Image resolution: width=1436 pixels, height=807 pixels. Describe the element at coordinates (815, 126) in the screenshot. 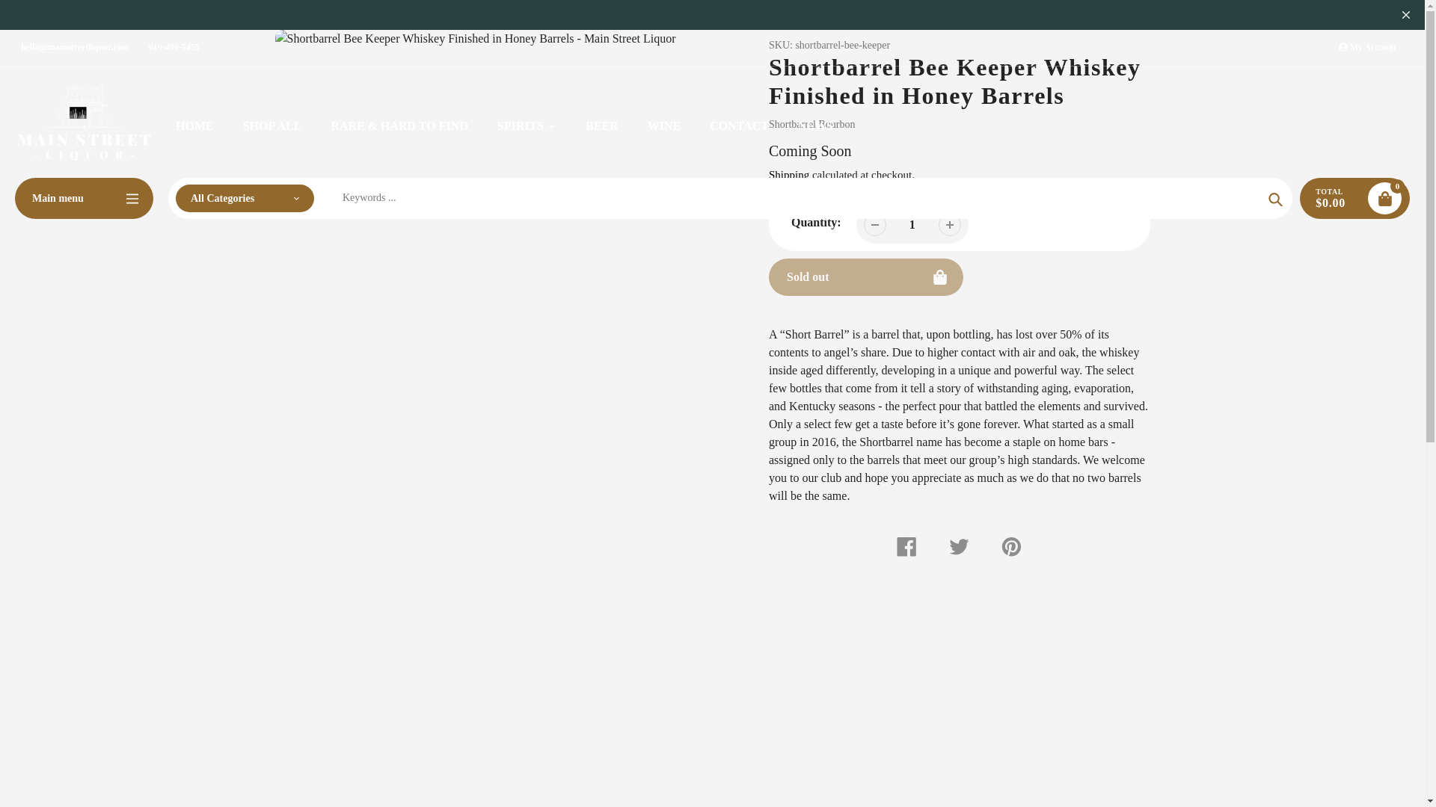

I see `NEWS` at that location.